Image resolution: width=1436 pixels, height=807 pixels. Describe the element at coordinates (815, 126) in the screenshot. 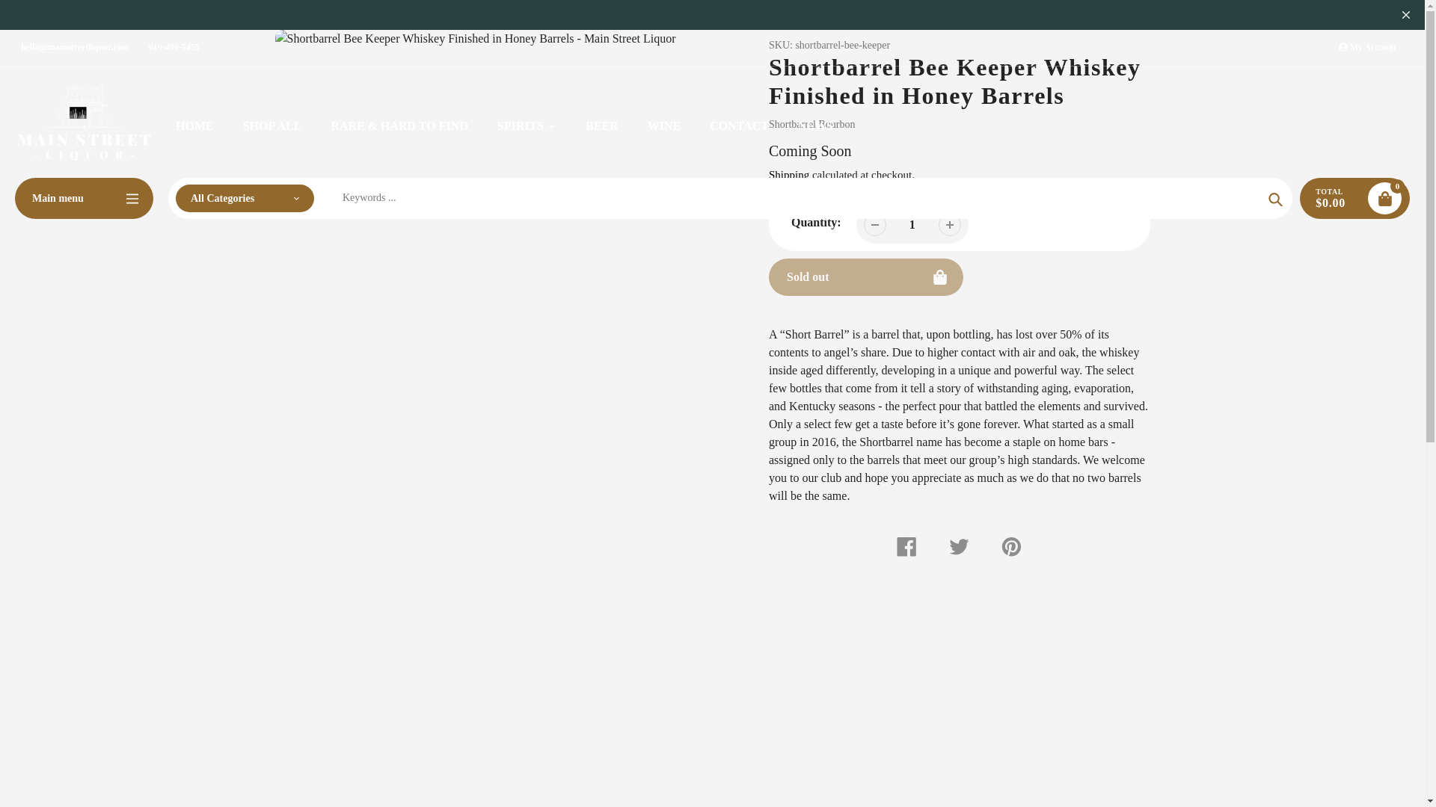

I see `NEWS` at that location.